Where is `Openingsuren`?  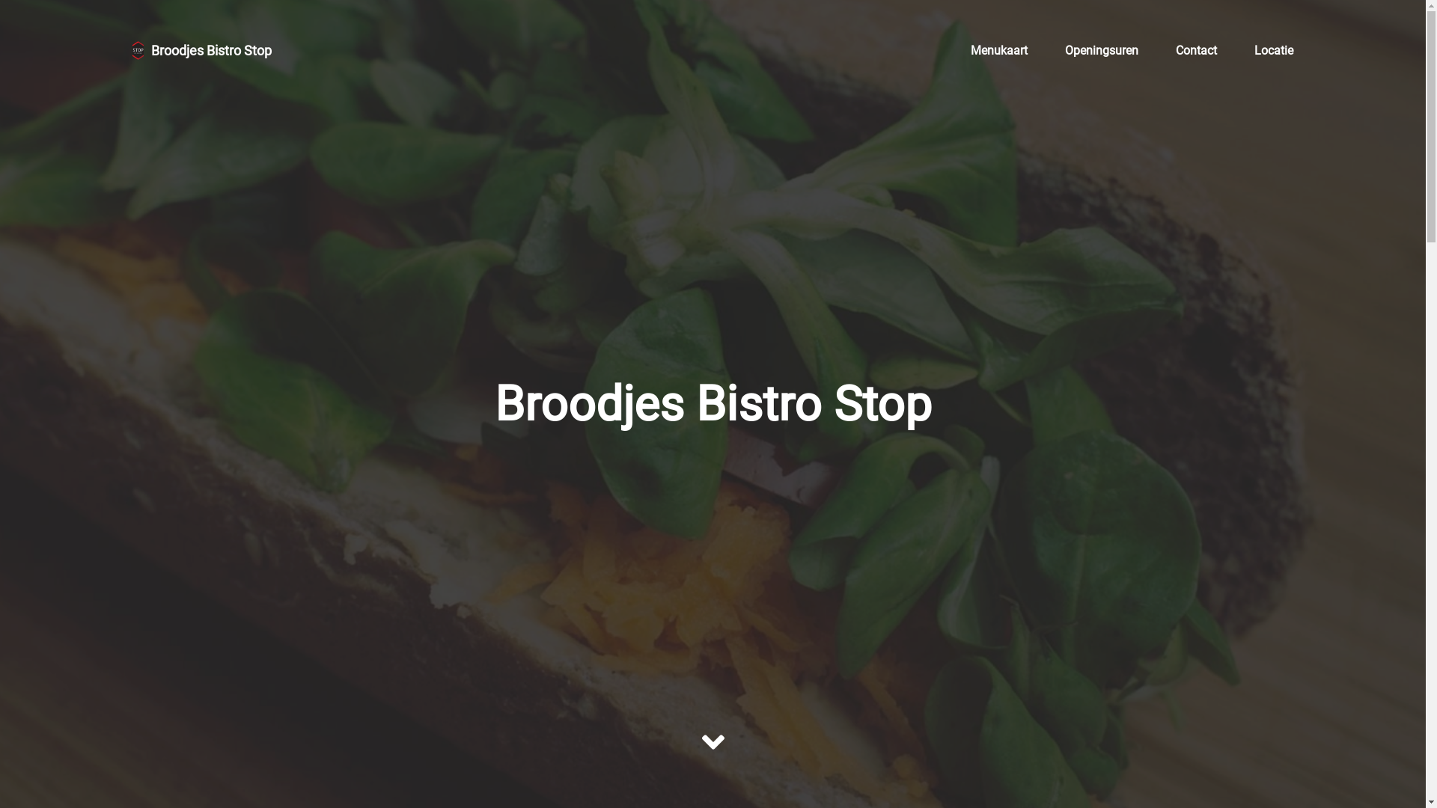 Openingsuren is located at coordinates (1102, 50).